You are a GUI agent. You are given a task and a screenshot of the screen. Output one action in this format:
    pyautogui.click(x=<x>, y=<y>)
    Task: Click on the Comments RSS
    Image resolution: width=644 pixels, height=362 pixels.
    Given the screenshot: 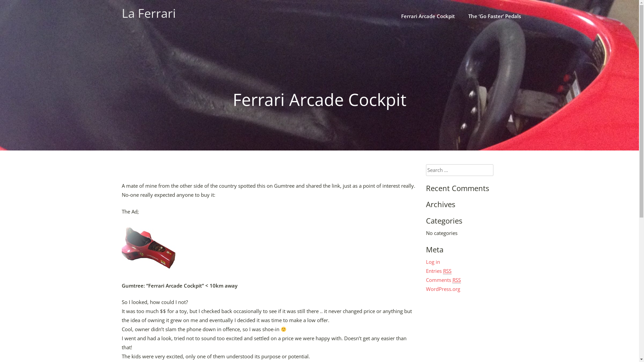 What is the action you would take?
    pyautogui.click(x=443, y=280)
    